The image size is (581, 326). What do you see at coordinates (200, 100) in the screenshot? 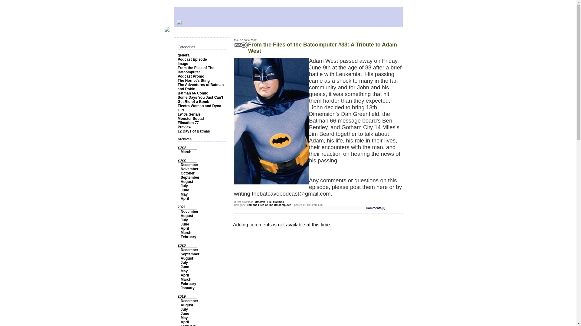
I see `Some Days You Just Can't Get Rid of a Bomb!` at bounding box center [200, 100].